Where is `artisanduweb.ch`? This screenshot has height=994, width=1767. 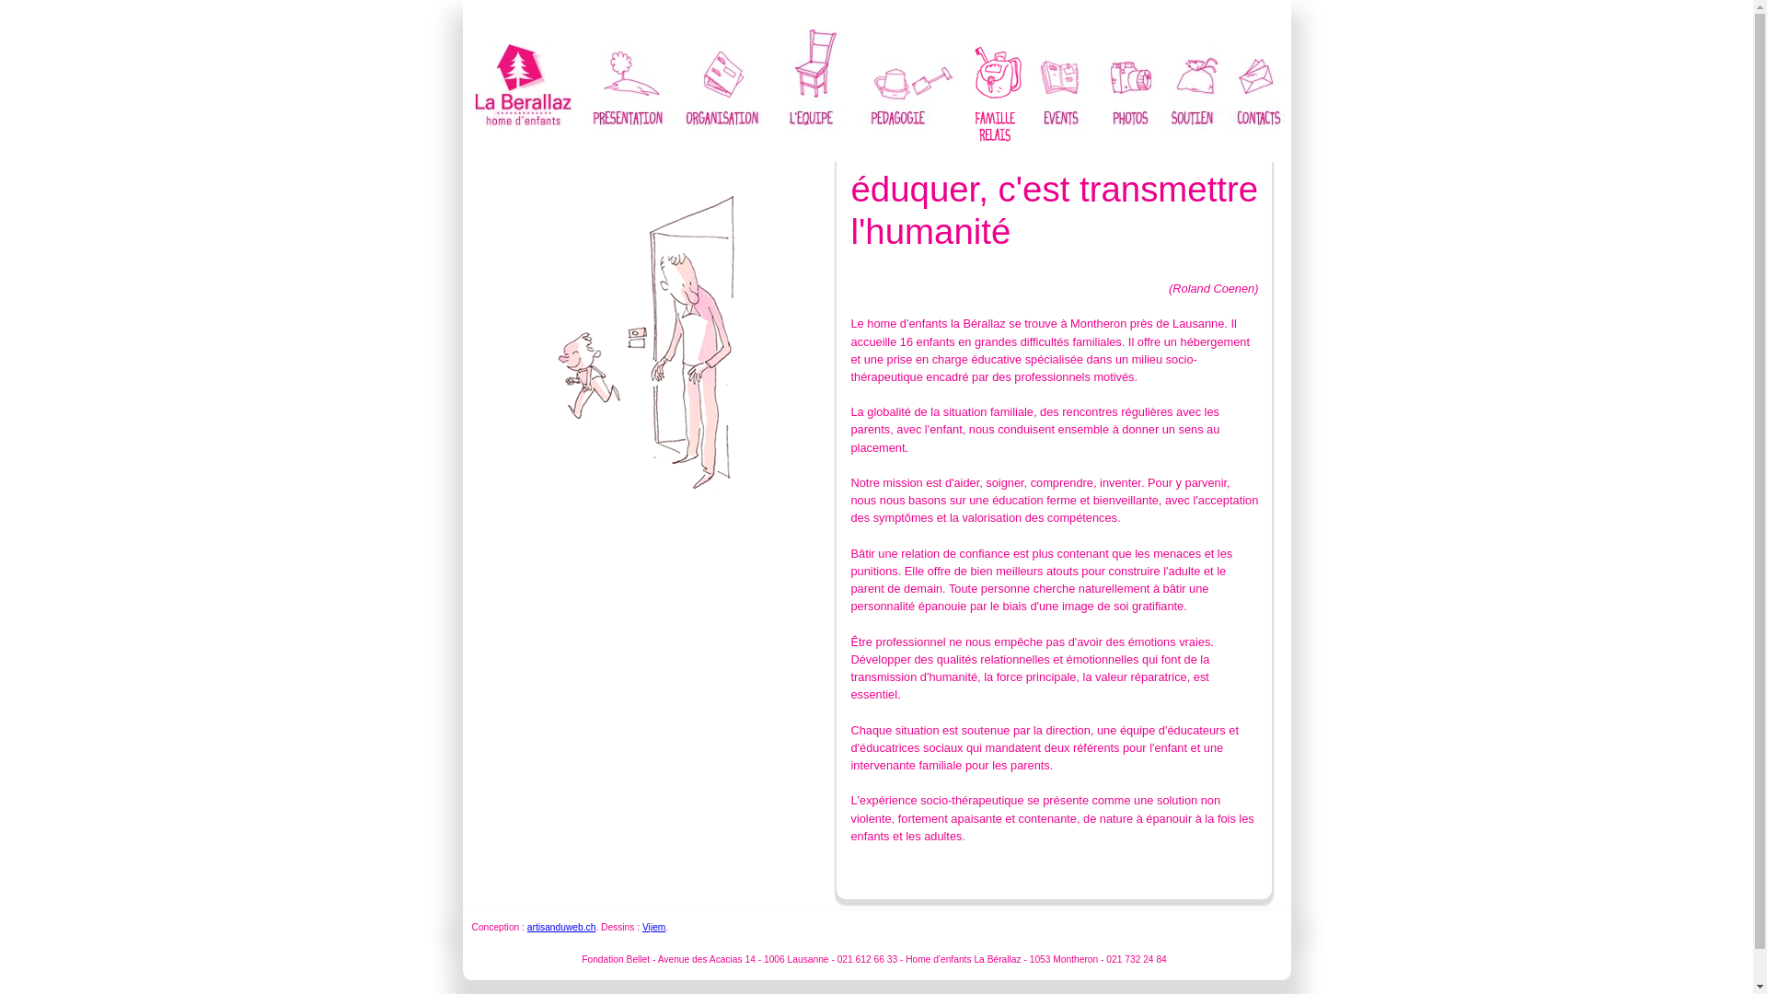 artisanduweb.ch is located at coordinates (561, 928).